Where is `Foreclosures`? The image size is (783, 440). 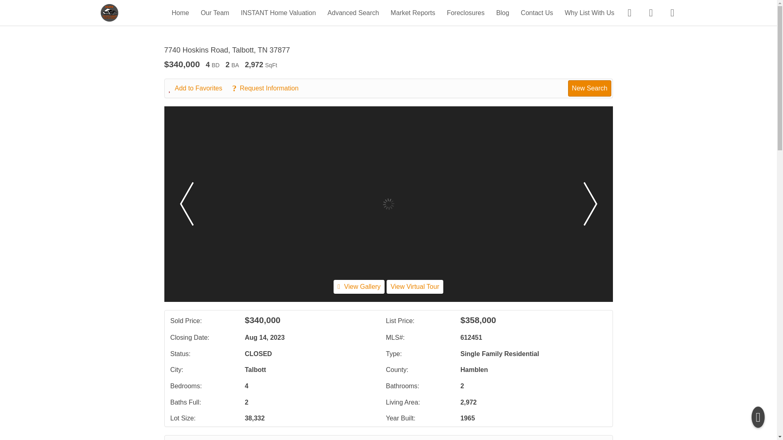
Foreclosures is located at coordinates (466, 12).